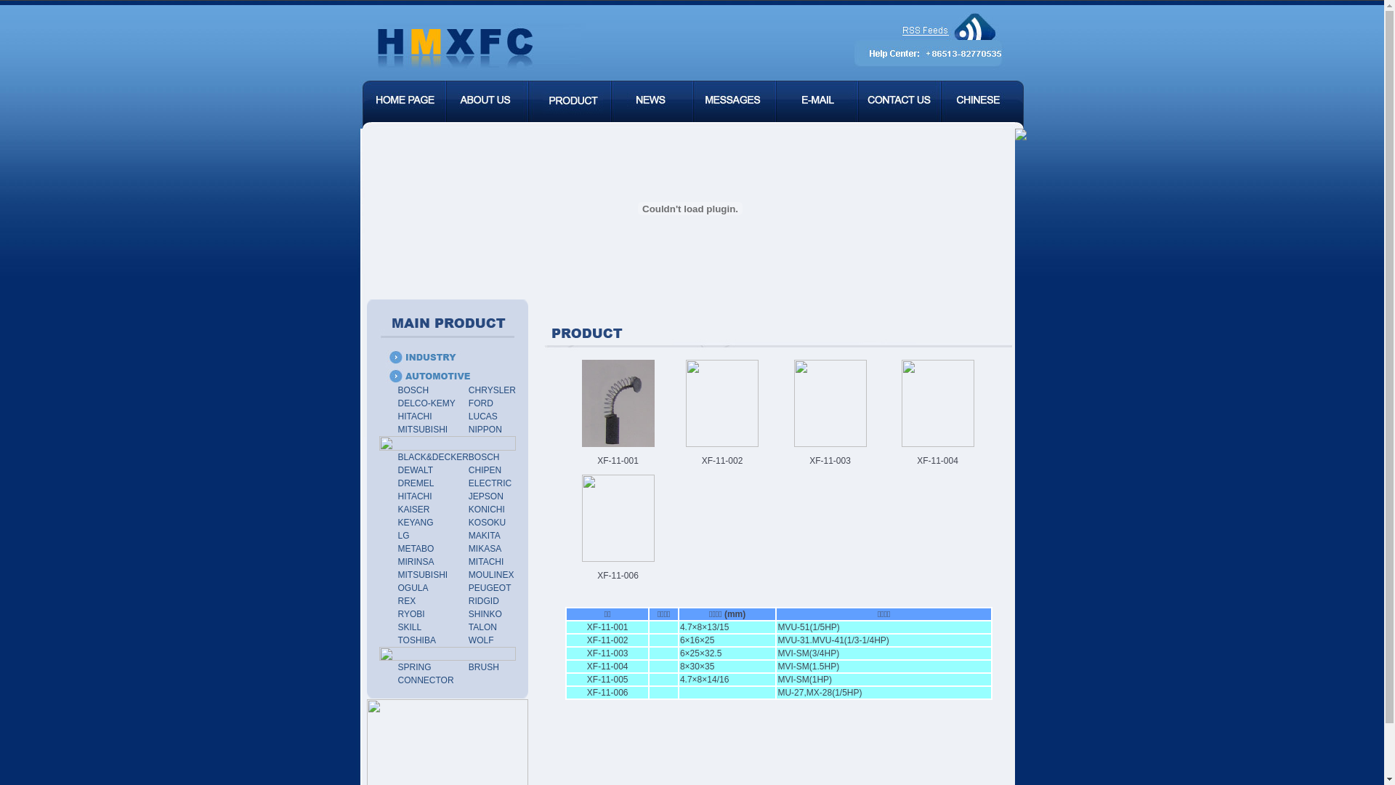  I want to click on BOSCH, so click(413, 390).